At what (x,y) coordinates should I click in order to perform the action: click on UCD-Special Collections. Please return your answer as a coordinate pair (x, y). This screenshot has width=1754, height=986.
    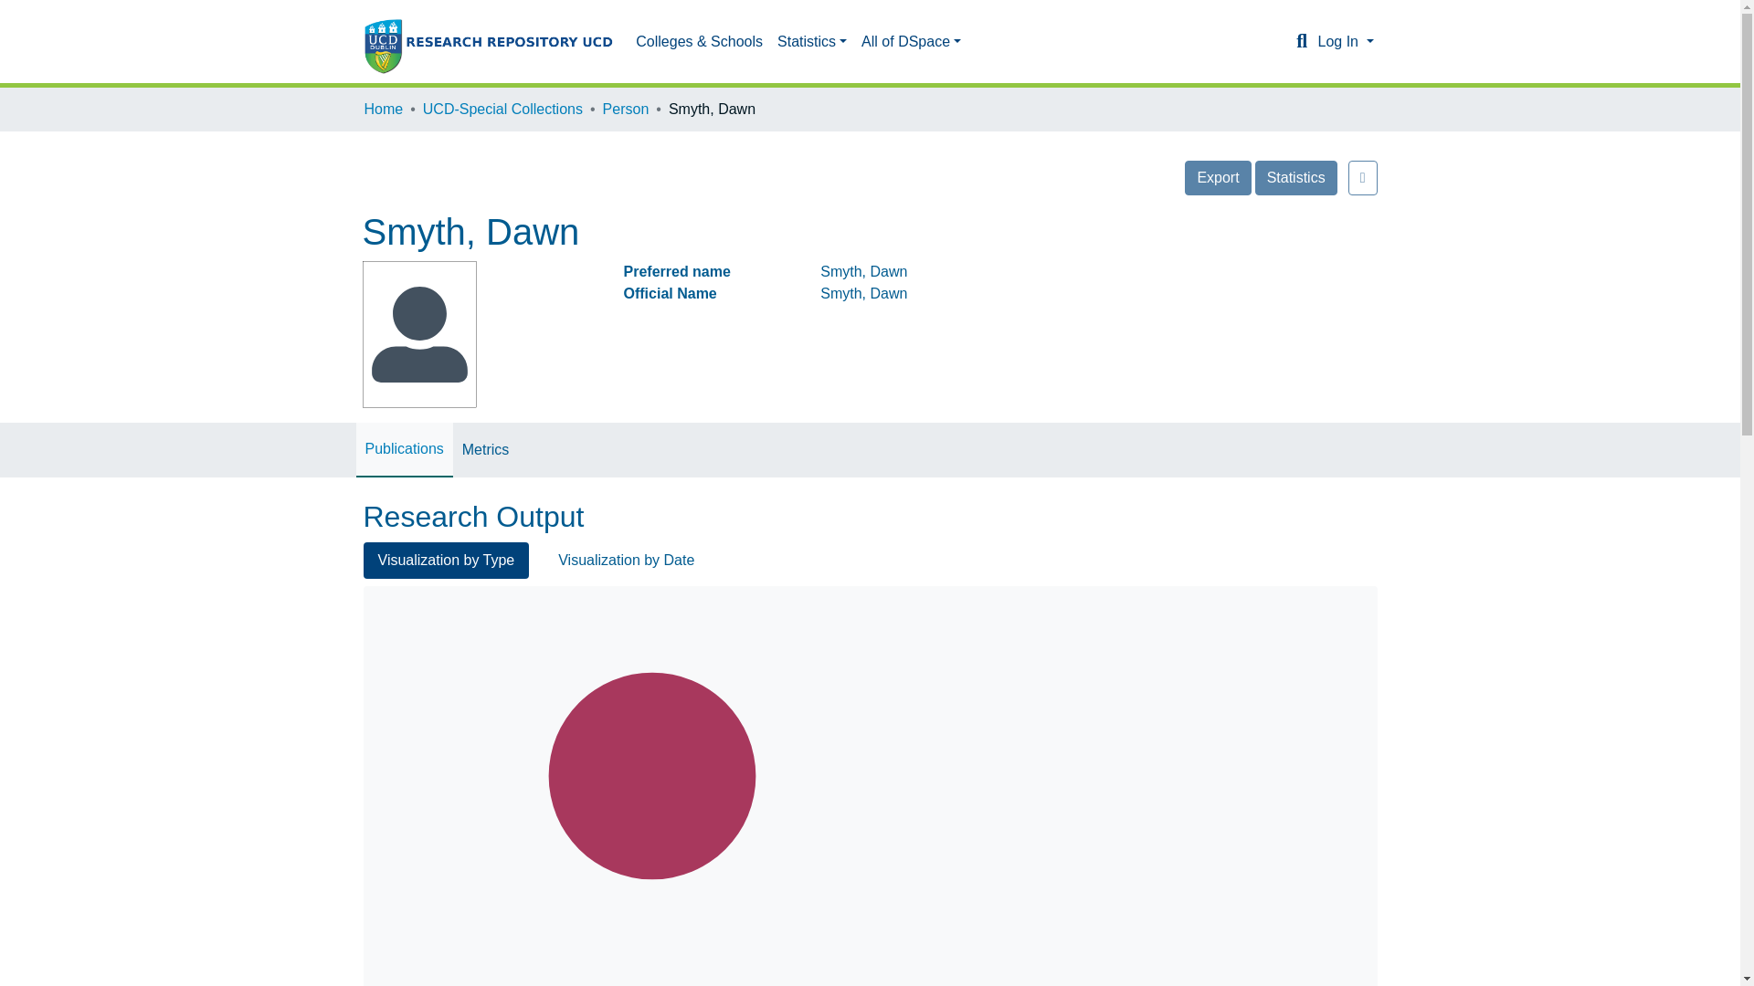
    Looking at the image, I should click on (502, 110).